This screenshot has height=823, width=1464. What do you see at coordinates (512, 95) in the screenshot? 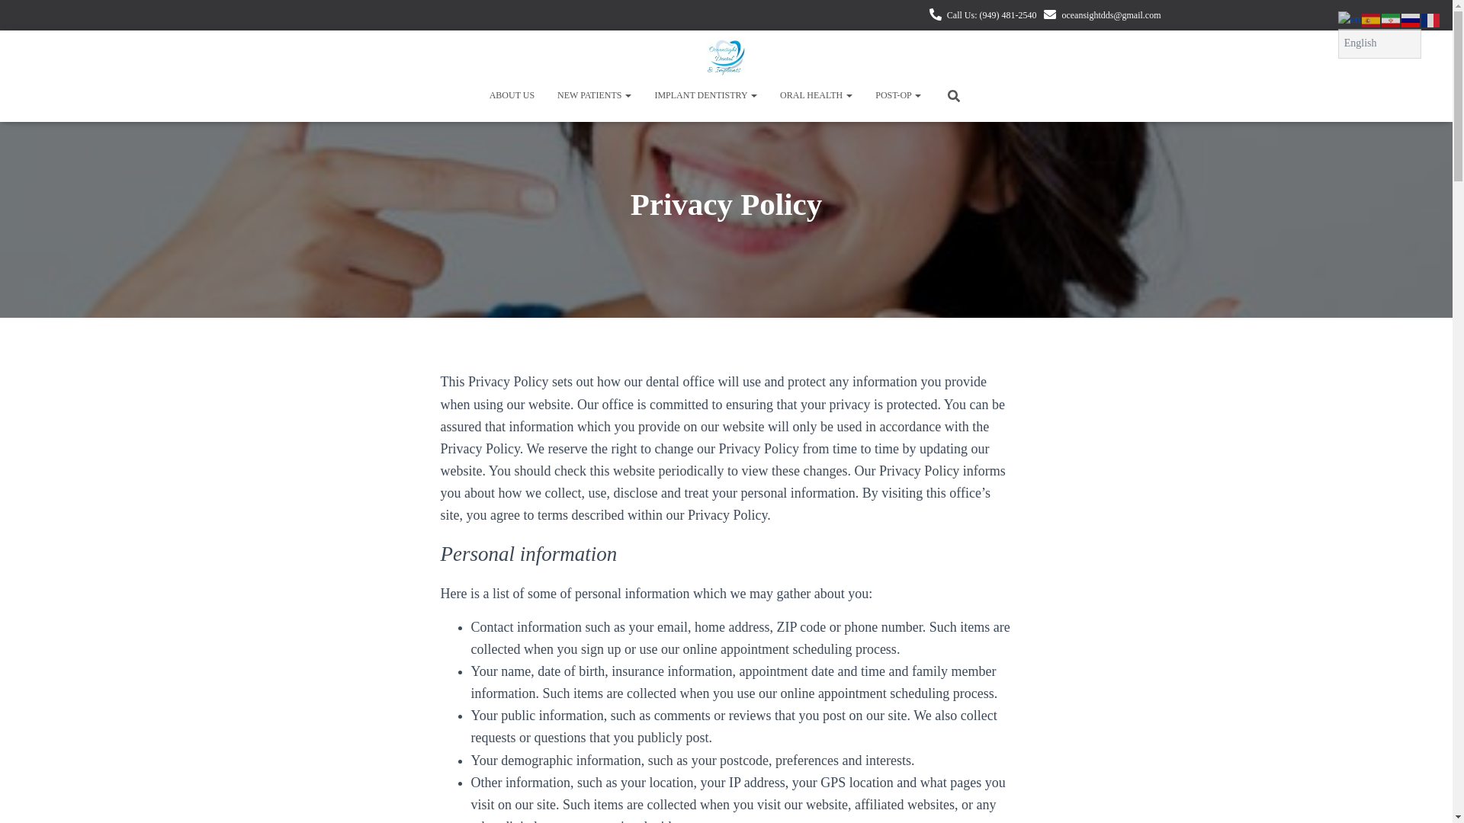
I see `About US` at bounding box center [512, 95].